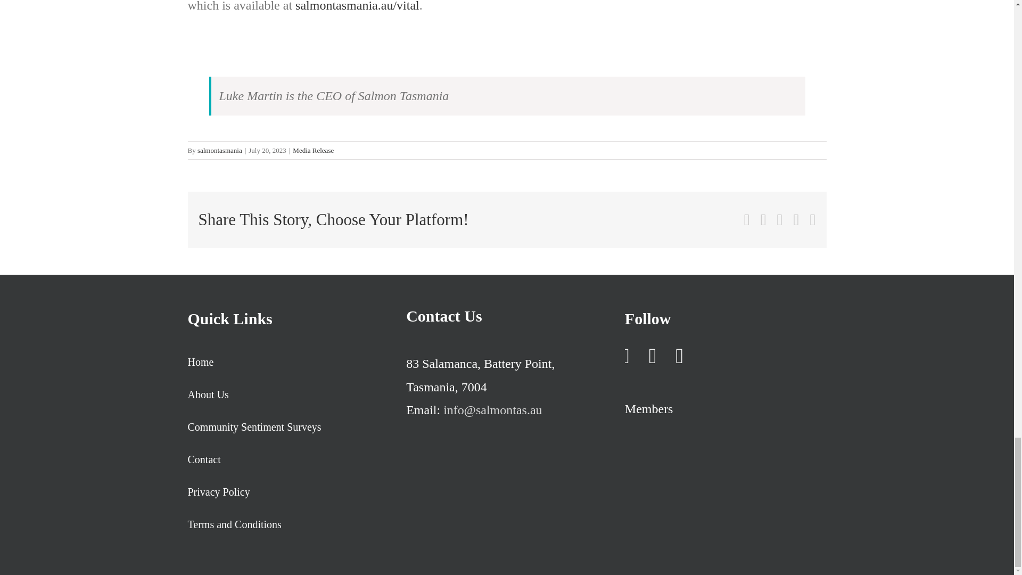  Describe the element at coordinates (313, 150) in the screenshot. I see `Media Release` at that location.